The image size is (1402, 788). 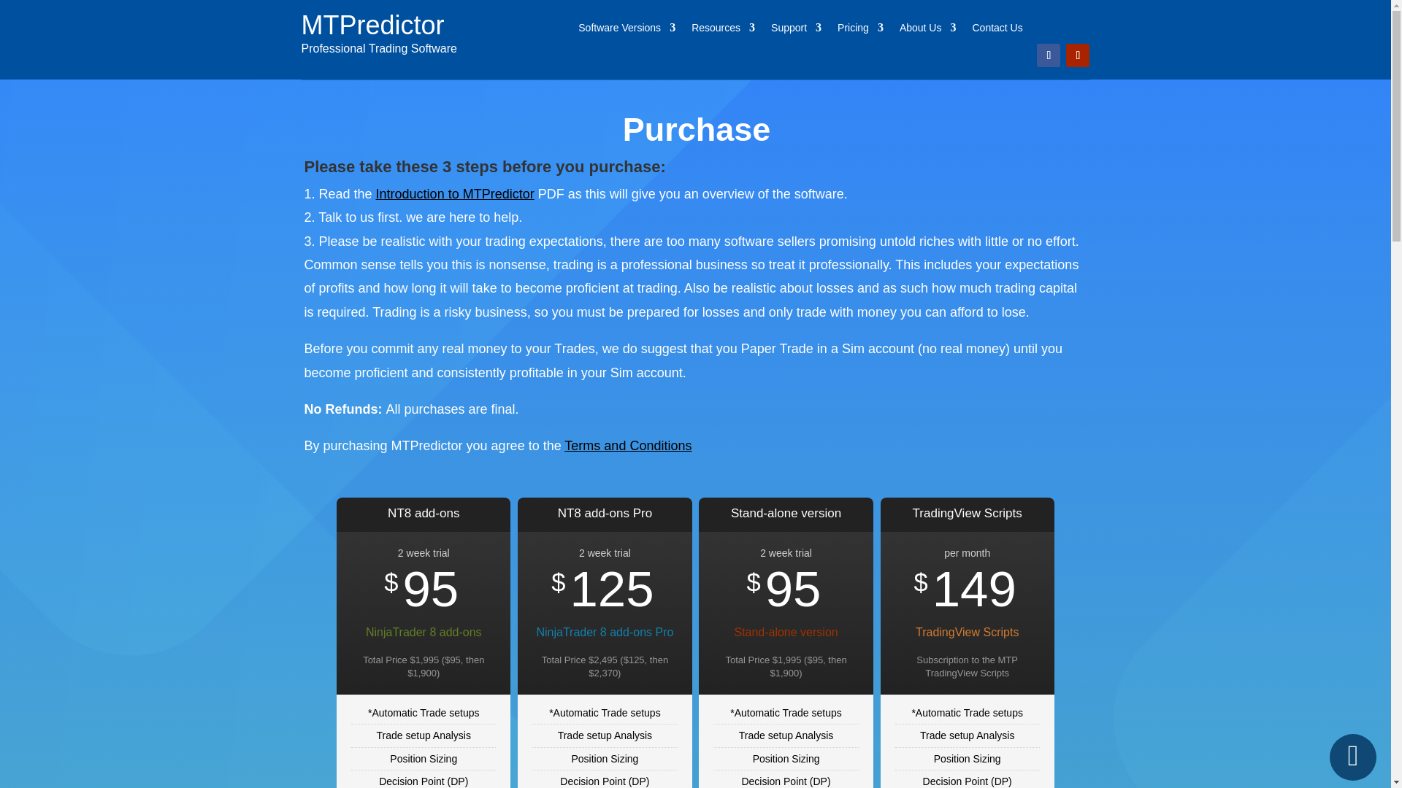 I want to click on Introduction to MTPredictor, so click(x=454, y=194).